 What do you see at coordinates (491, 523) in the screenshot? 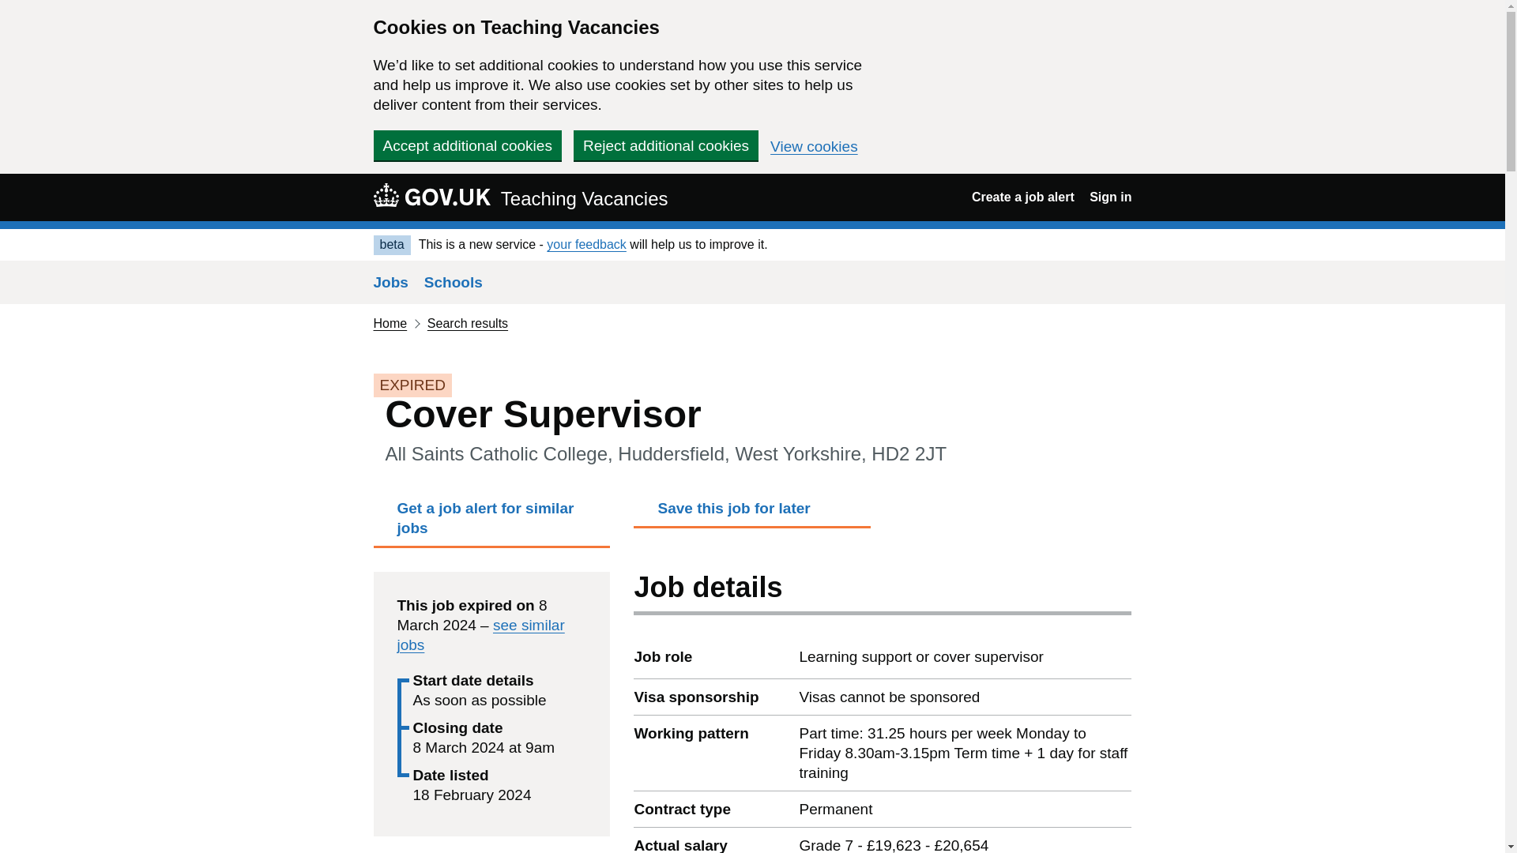
I see `Get a job alert for similar jobs` at bounding box center [491, 523].